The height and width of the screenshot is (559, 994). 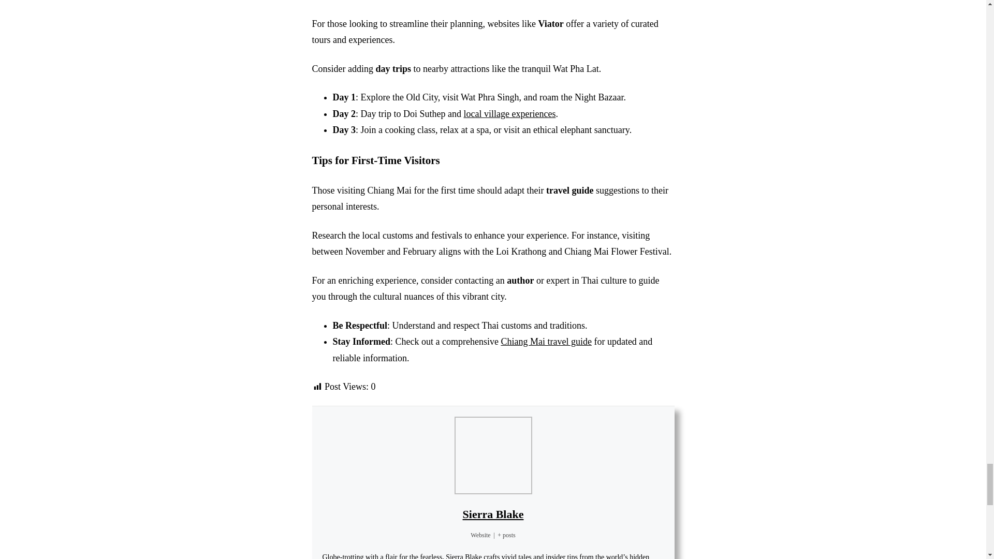 I want to click on Chiang Mai travel guide, so click(x=546, y=342).